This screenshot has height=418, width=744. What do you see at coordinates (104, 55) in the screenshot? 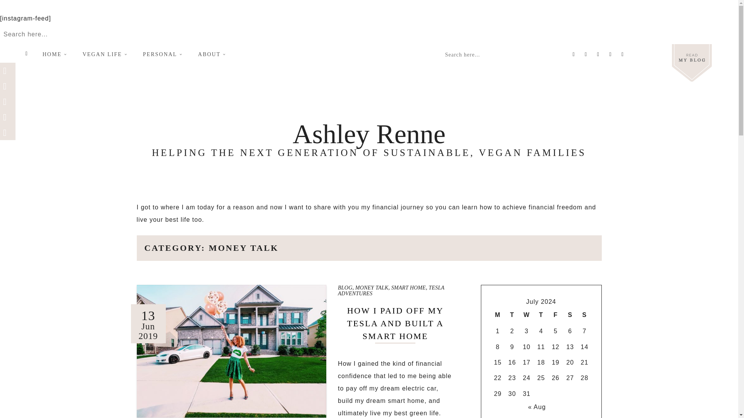
I see `VEGAN LIFE` at bounding box center [104, 55].